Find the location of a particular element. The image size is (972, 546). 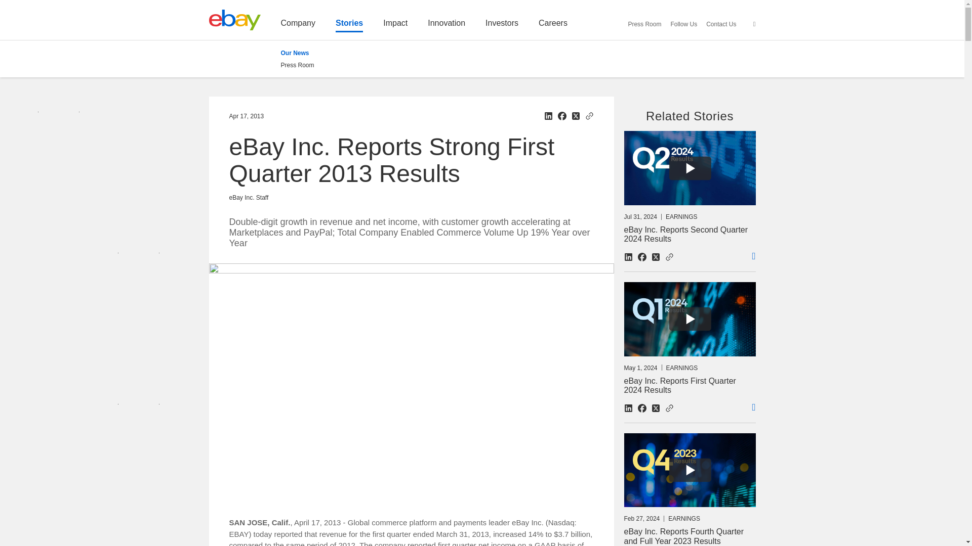

Copy link to clipboard is located at coordinates (589, 115).